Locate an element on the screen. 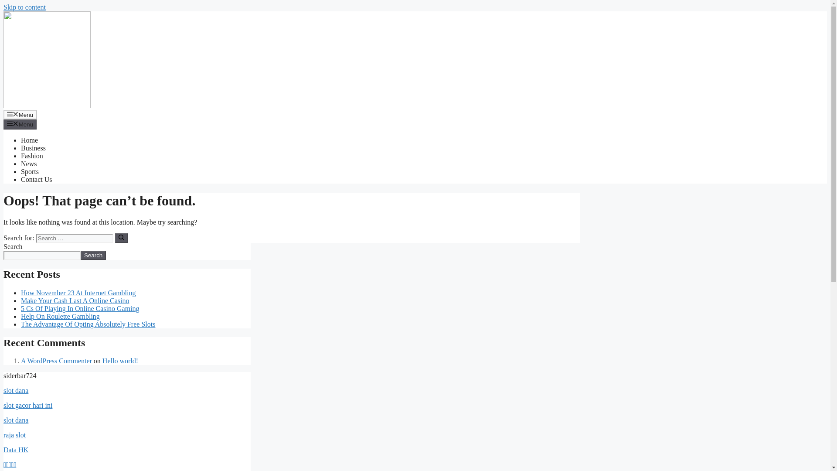  Search is located at coordinates (93, 255).